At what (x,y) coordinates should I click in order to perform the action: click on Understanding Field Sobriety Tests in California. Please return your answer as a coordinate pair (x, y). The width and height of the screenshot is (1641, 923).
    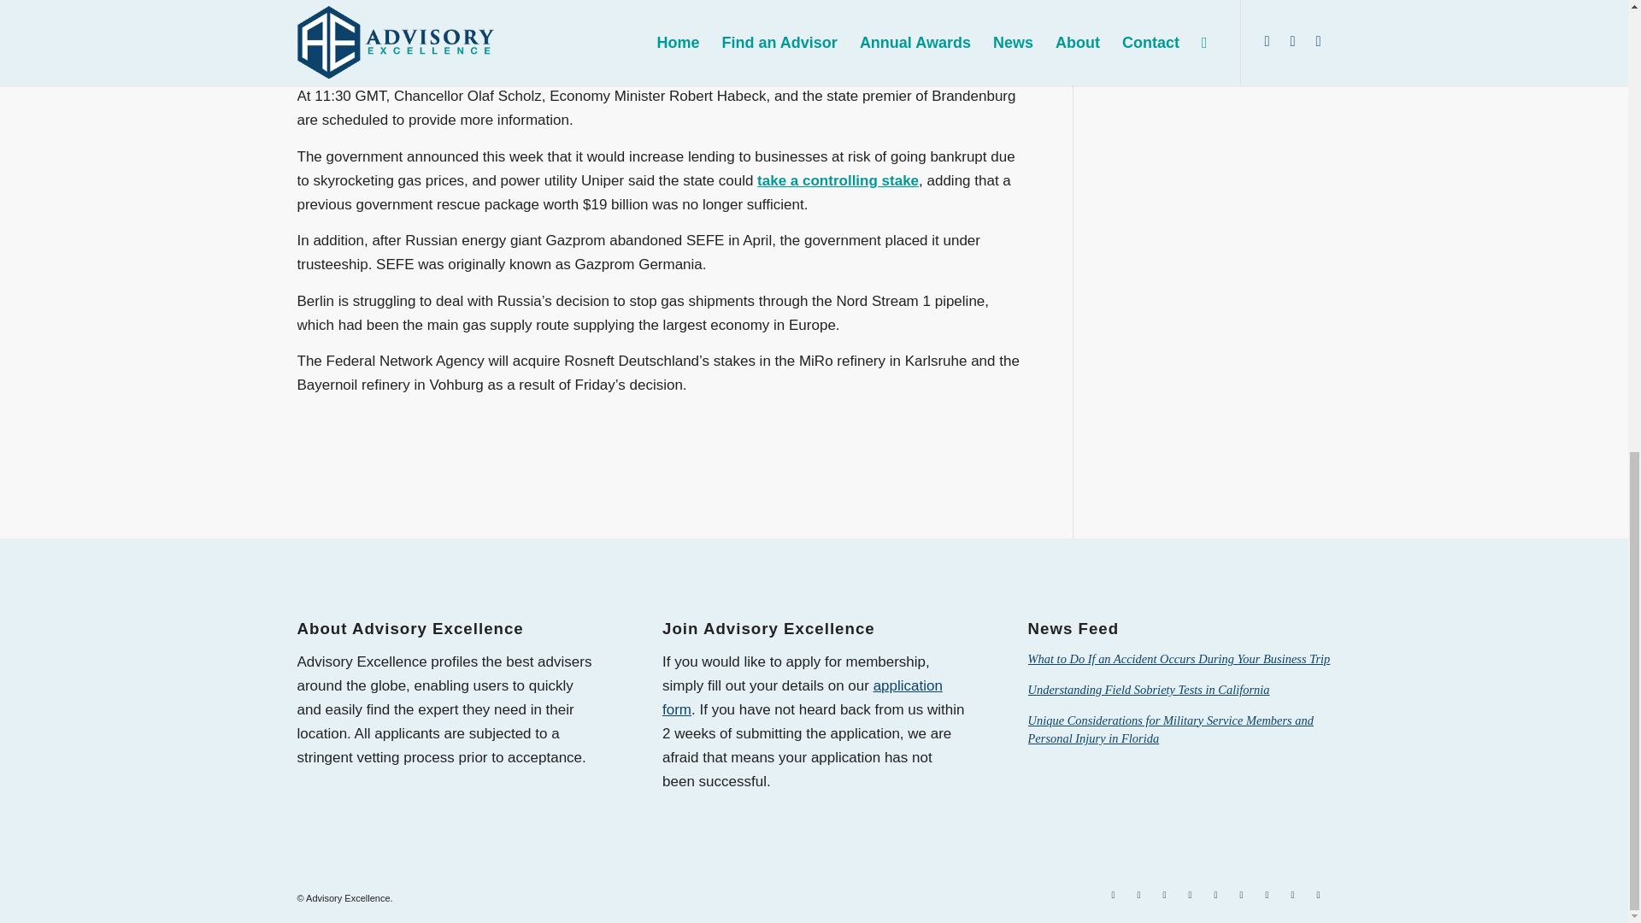
    Looking at the image, I should click on (1149, 690).